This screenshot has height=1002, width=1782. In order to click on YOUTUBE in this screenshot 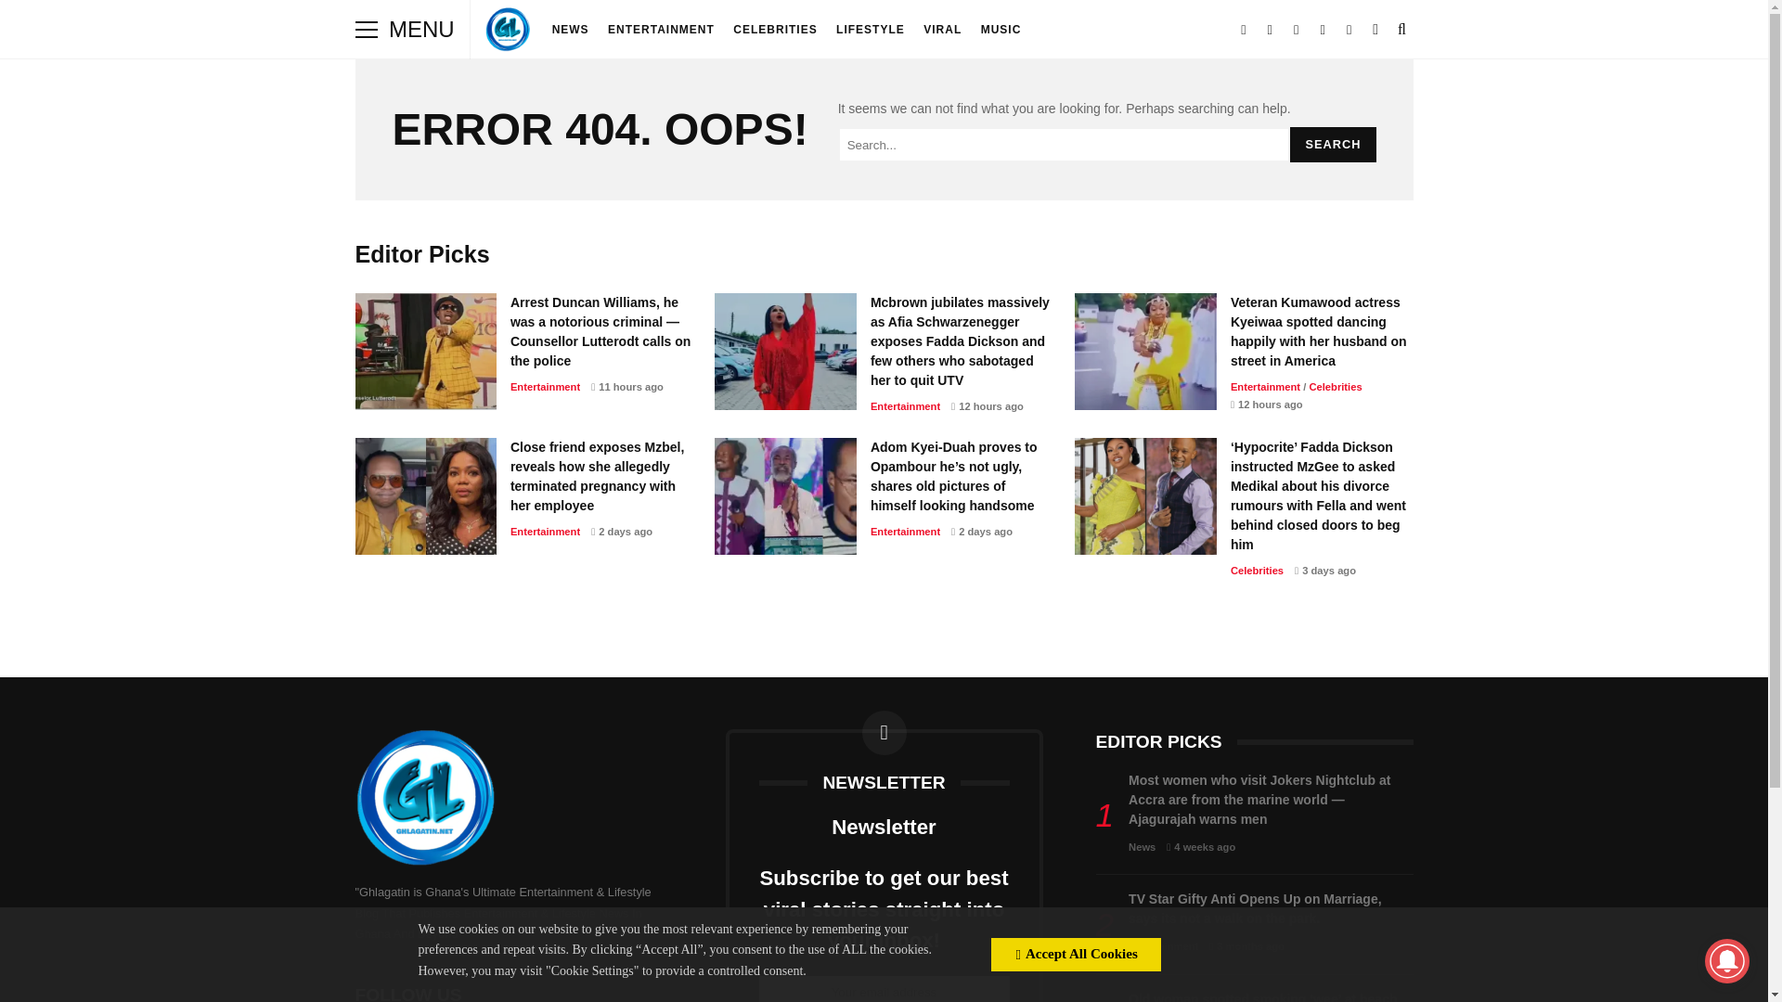, I will do `click(1322, 30)`.